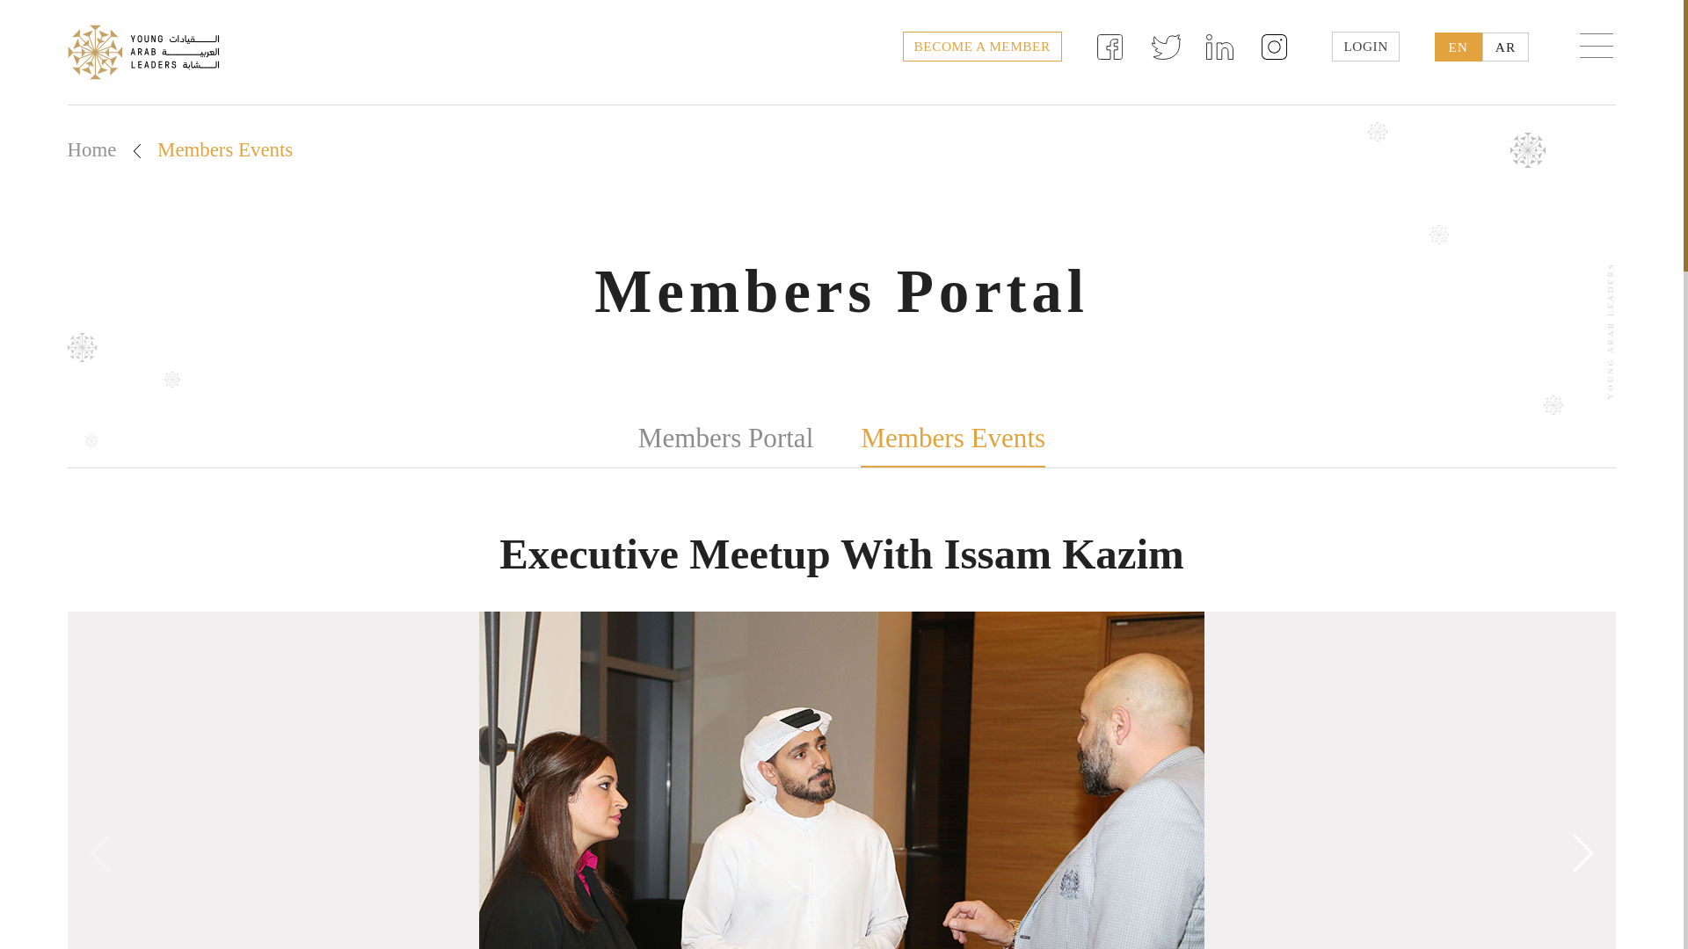 This screenshot has height=949, width=1688. Describe the element at coordinates (1458, 47) in the screenshot. I see `EN` at that location.